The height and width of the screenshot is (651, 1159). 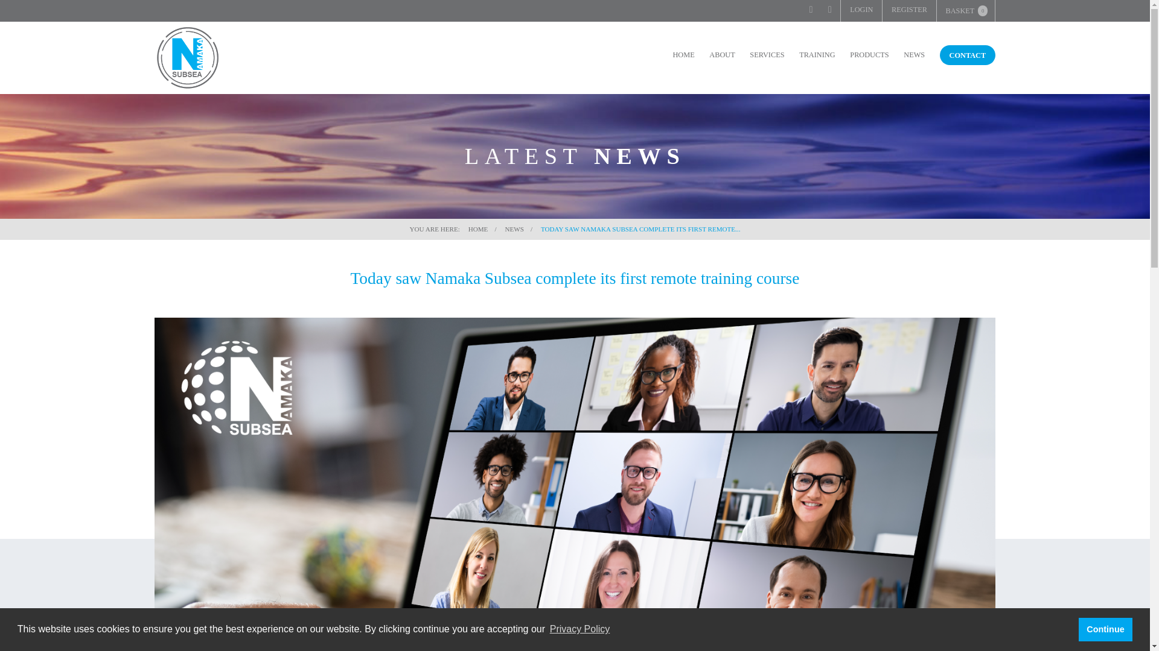 I want to click on Privacy Policy, so click(x=579, y=629).